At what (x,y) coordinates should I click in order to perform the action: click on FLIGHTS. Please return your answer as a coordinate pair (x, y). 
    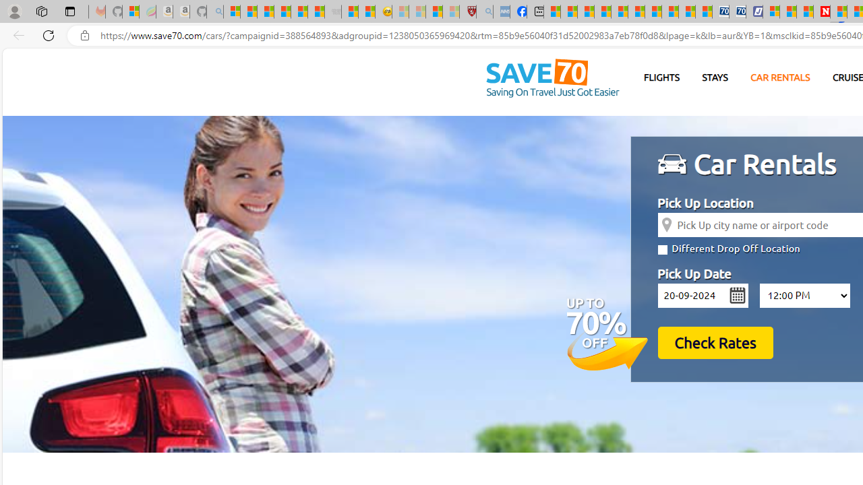
    Looking at the image, I should click on (662, 78).